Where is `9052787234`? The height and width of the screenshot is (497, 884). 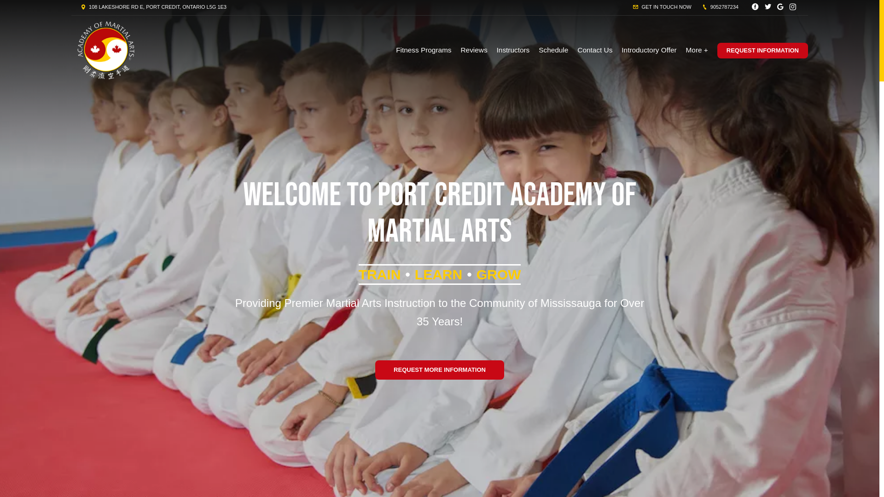
9052787234 is located at coordinates (720, 7).